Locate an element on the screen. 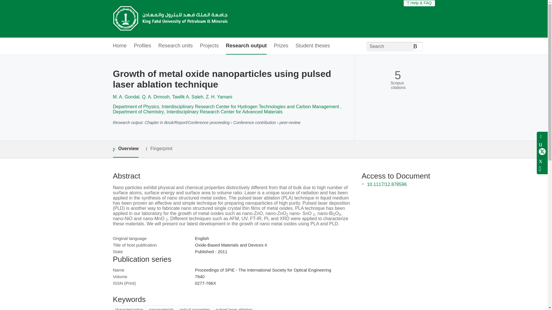 Image resolution: width=552 pixels, height=310 pixels. Research output is located at coordinates (246, 46).